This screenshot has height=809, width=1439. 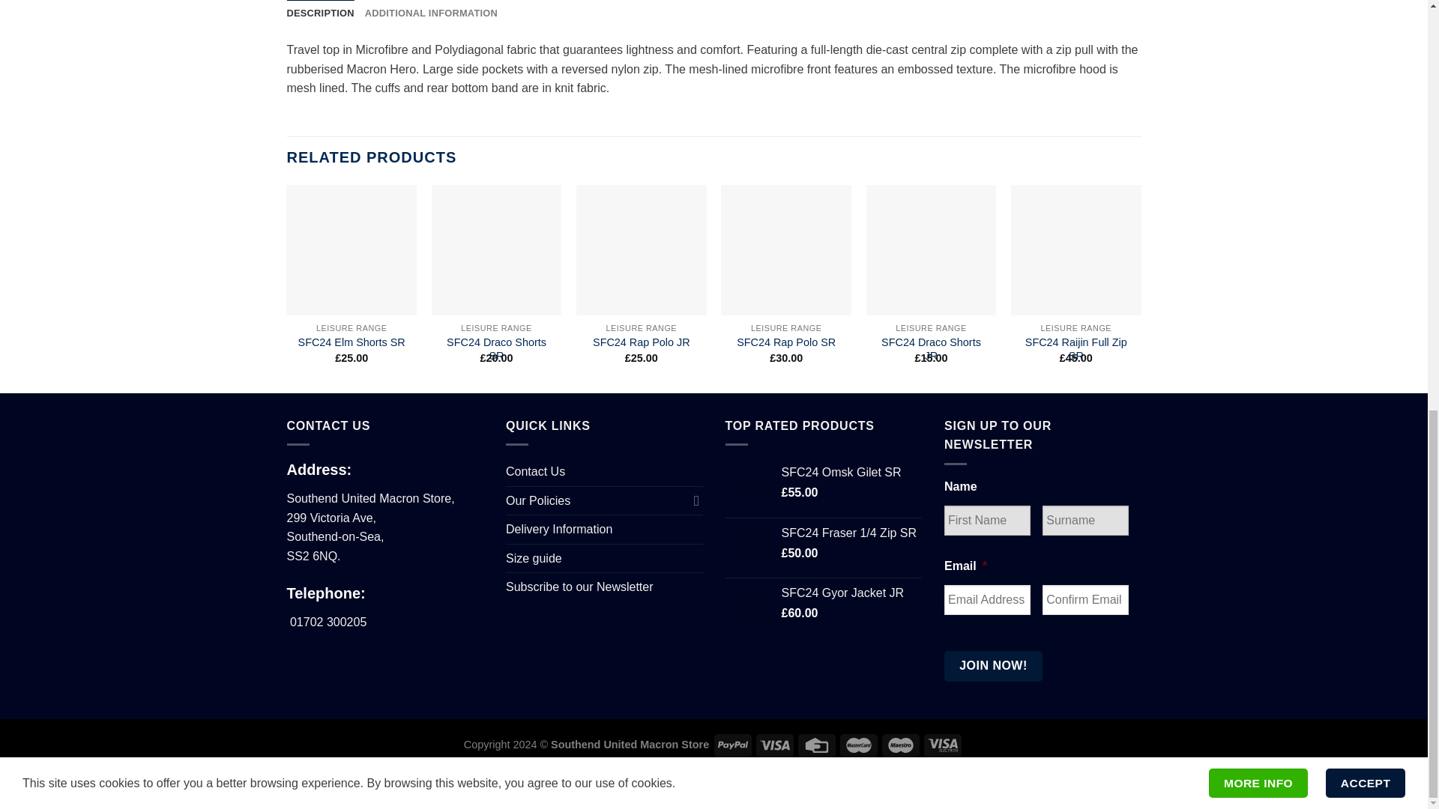 What do you see at coordinates (992, 666) in the screenshot?
I see `Join Now!` at bounding box center [992, 666].